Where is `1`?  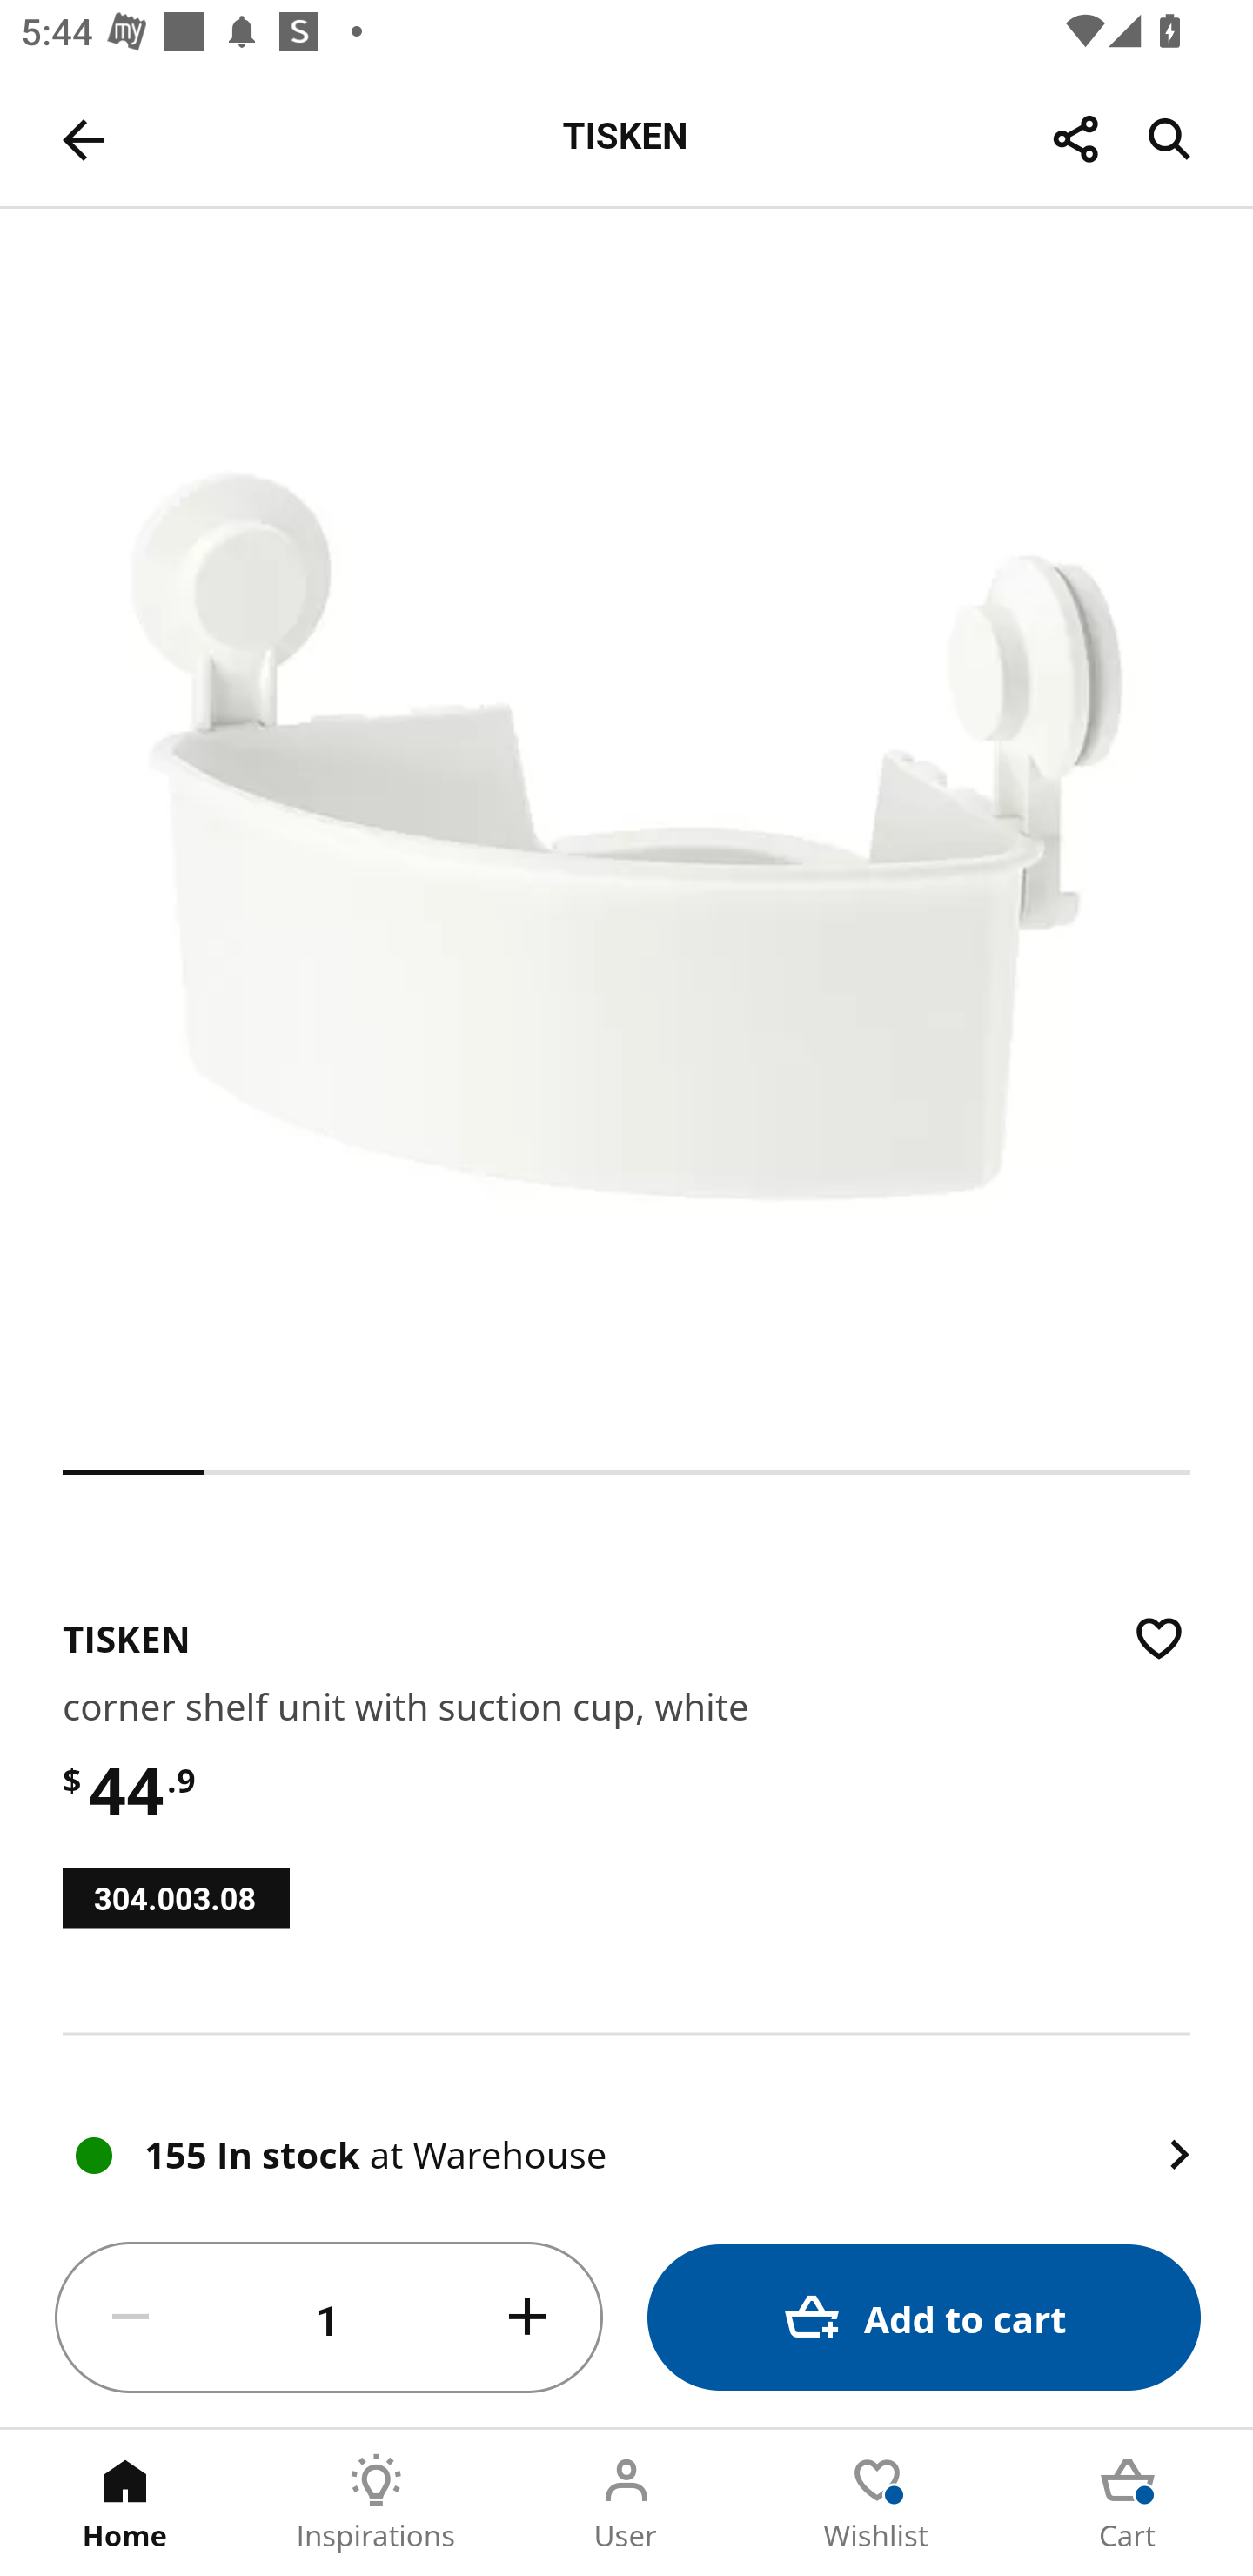 1 is located at coordinates (329, 2318).